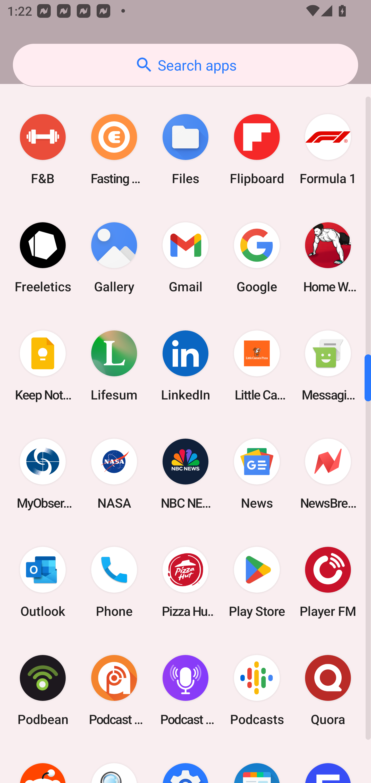 The width and height of the screenshot is (371, 783). Describe the element at coordinates (43, 473) in the screenshot. I see `MyObservatory` at that location.